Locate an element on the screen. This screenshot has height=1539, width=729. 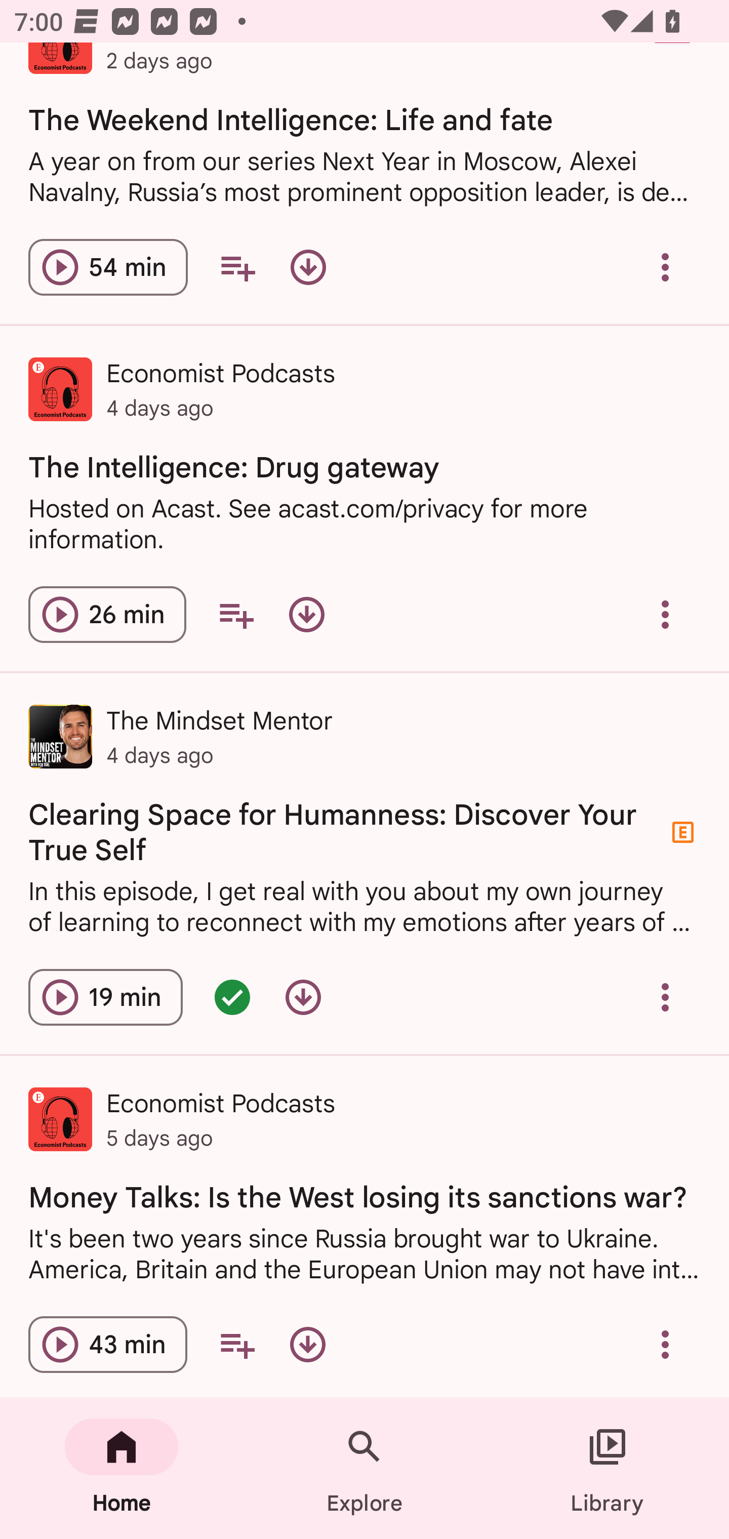
Add to your queue is located at coordinates (236, 615).